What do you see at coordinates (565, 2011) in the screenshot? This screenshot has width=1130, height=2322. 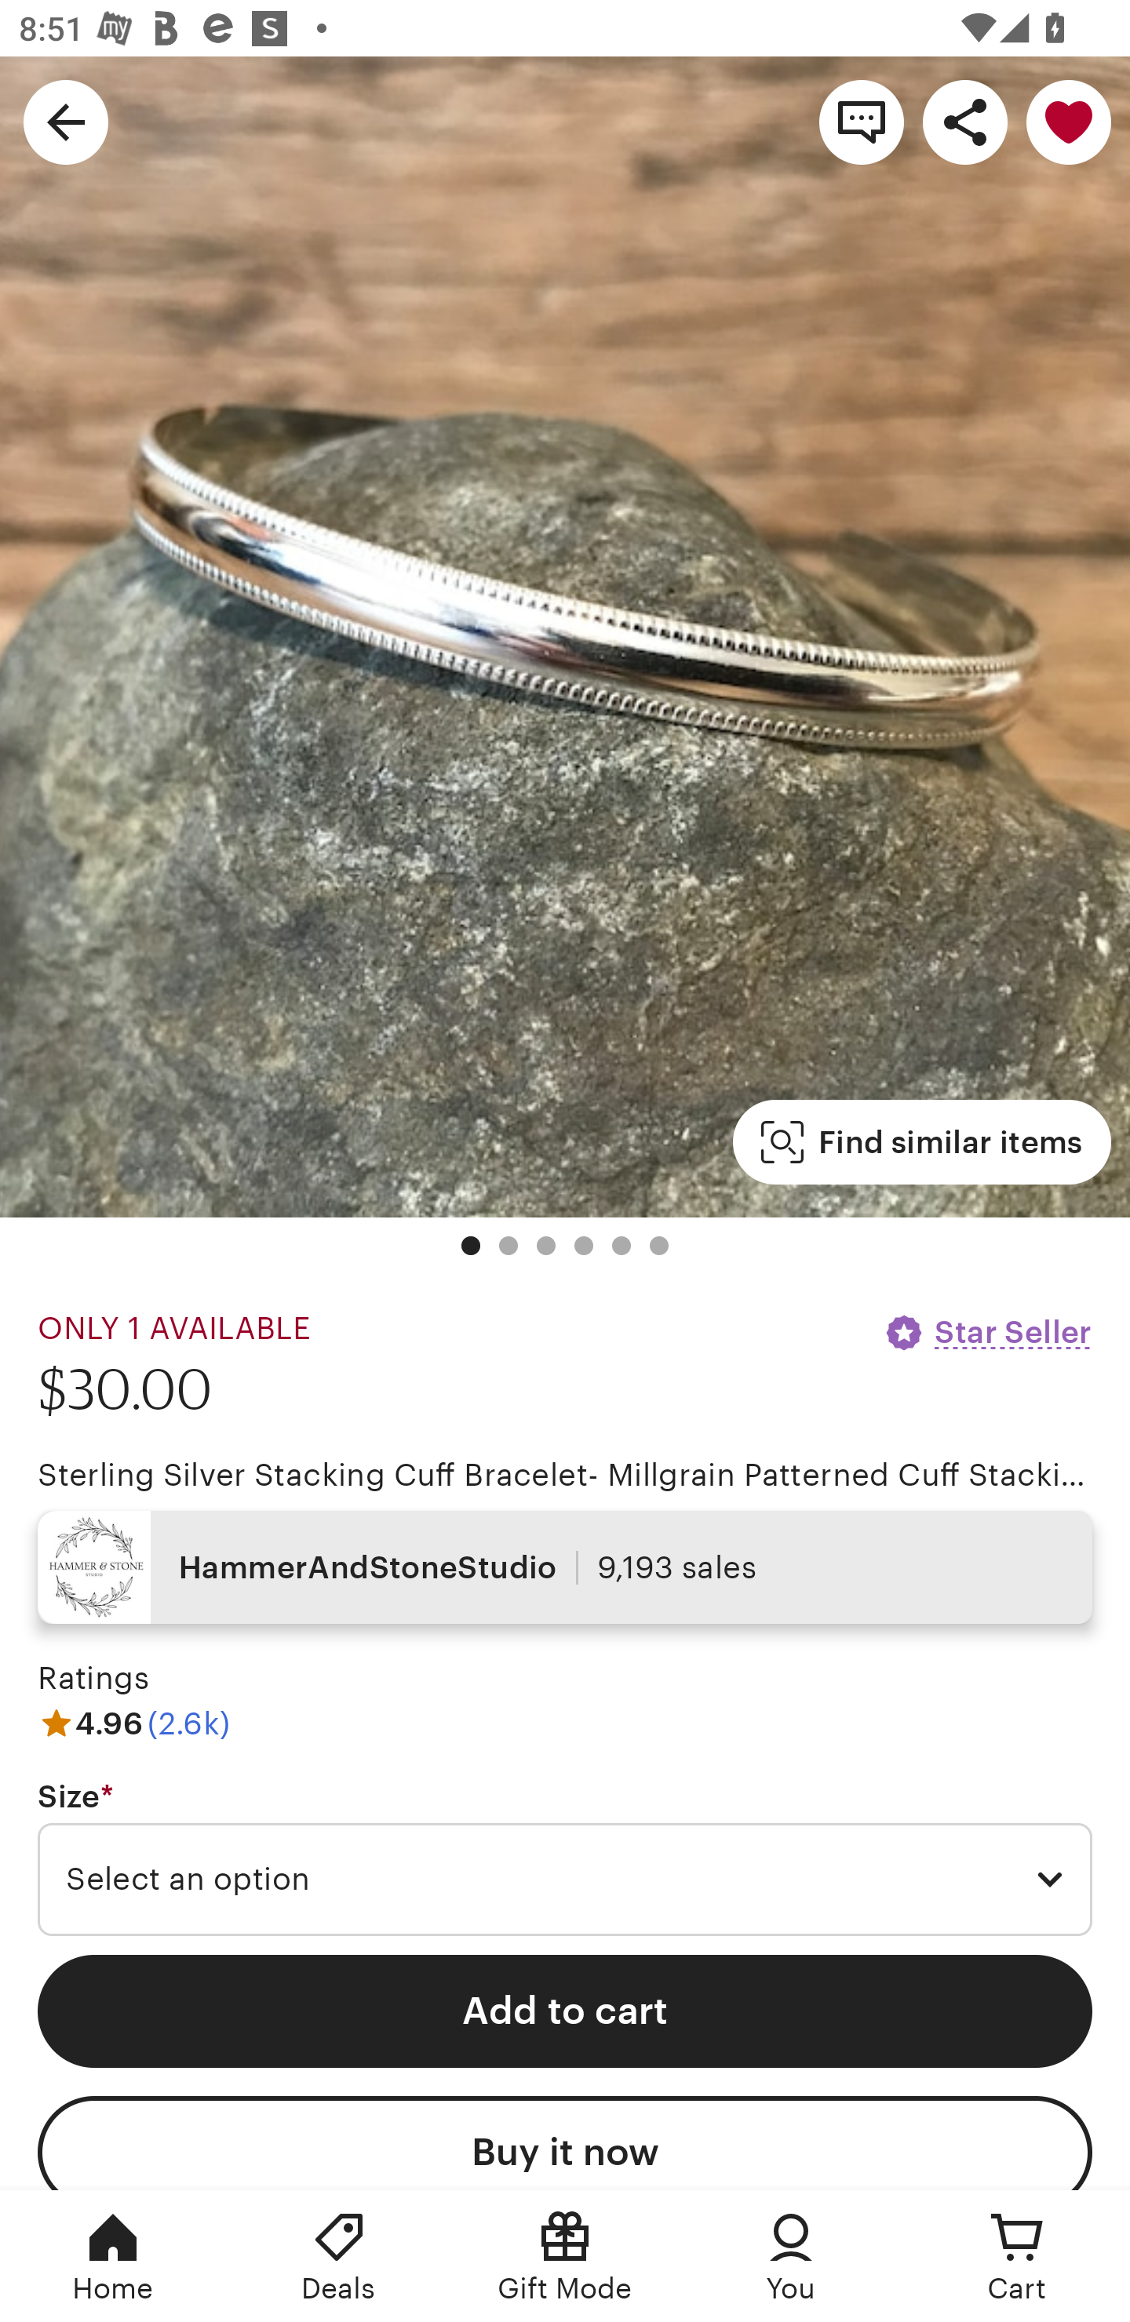 I see `Add to cart` at bounding box center [565, 2011].